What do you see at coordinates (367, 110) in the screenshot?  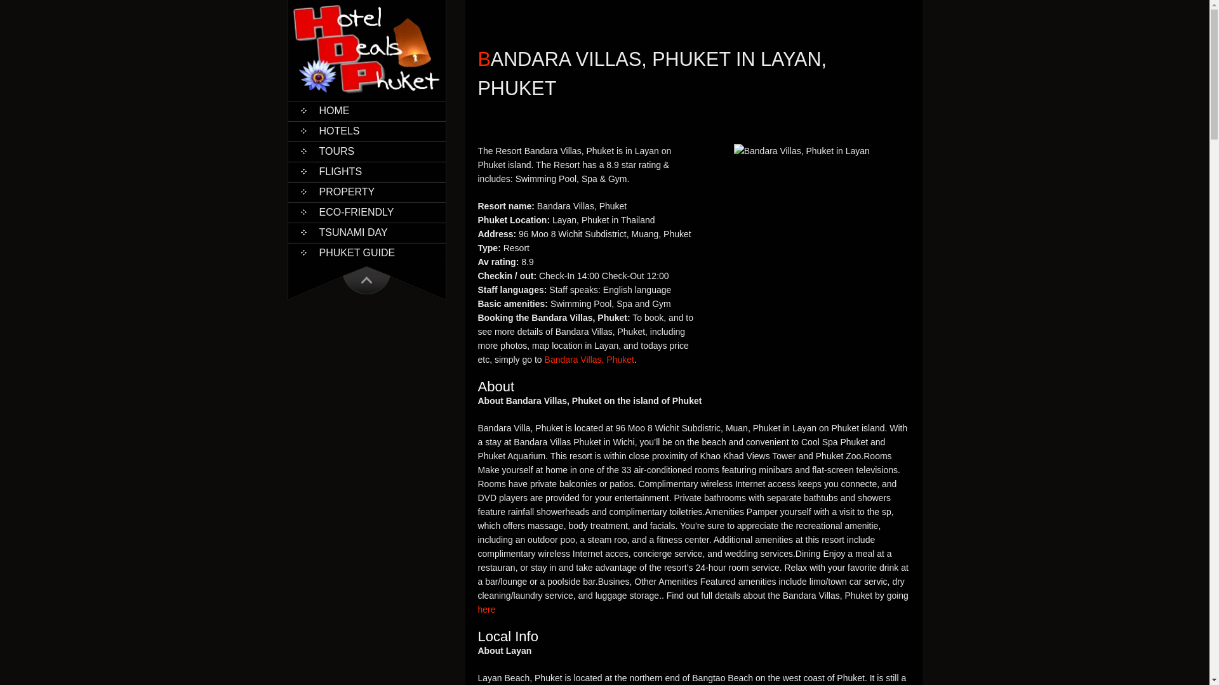 I see `HOME` at bounding box center [367, 110].